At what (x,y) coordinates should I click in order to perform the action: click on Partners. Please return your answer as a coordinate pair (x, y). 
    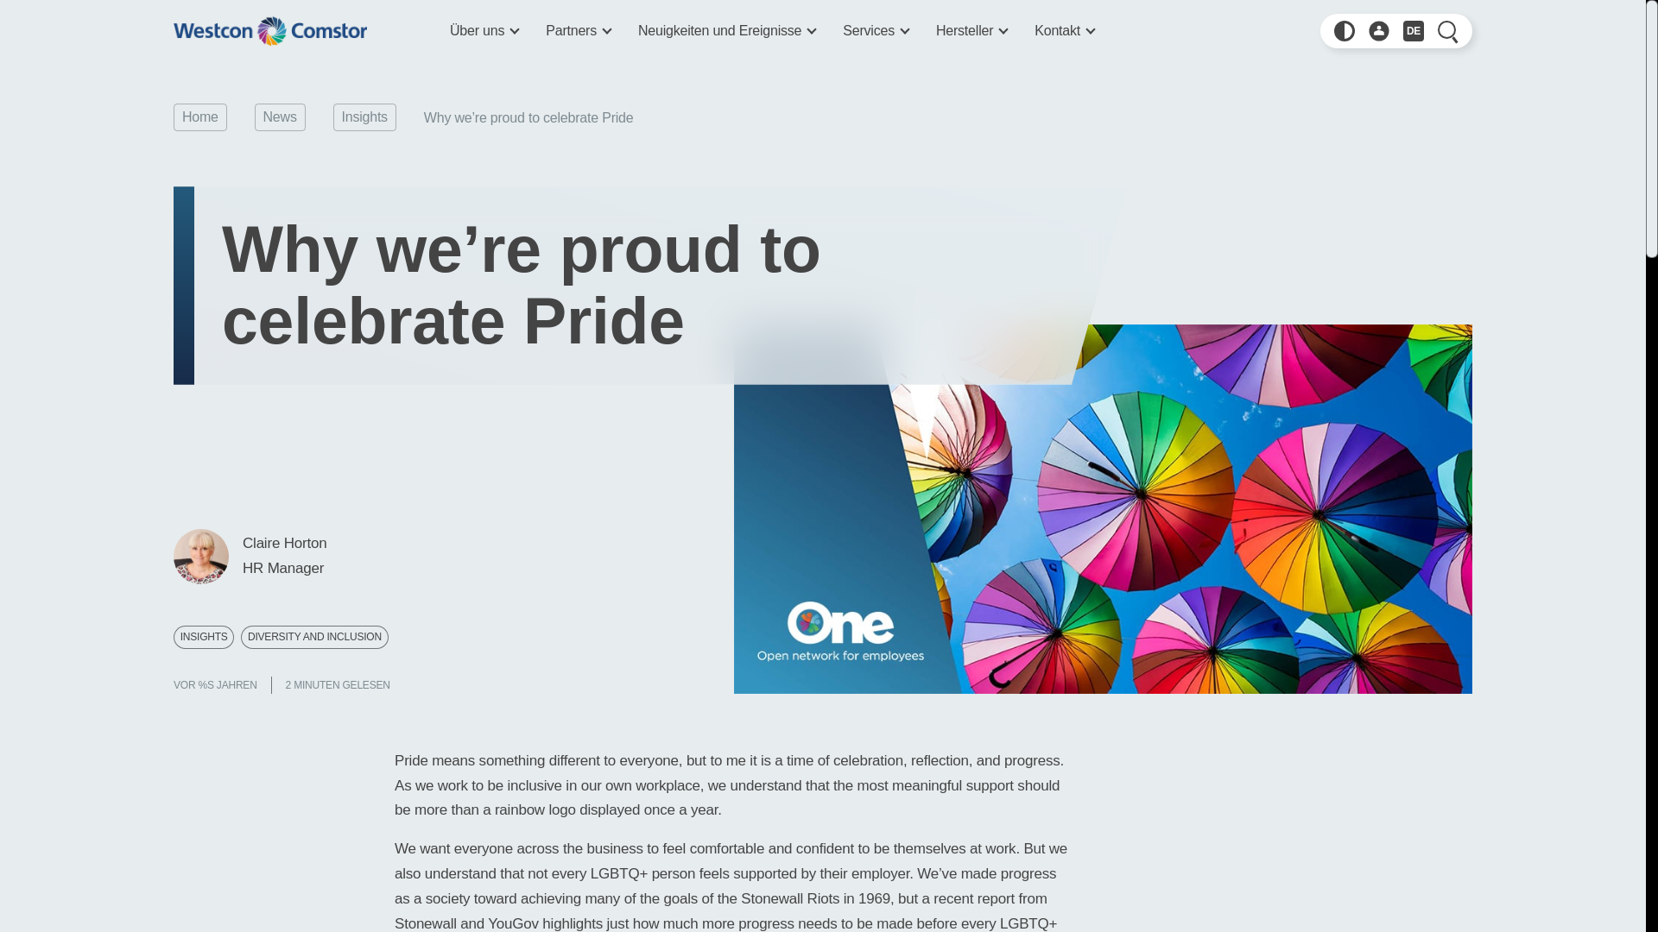
    Looking at the image, I should click on (577, 30).